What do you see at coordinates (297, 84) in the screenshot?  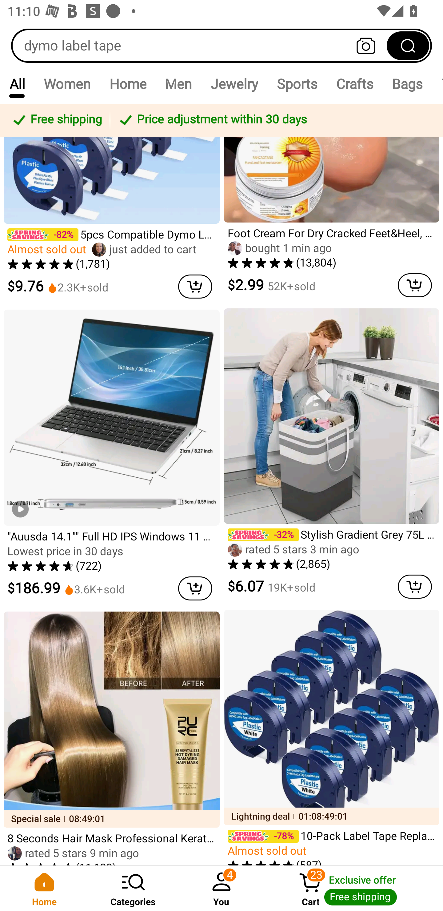 I see `Sports` at bounding box center [297, 84].